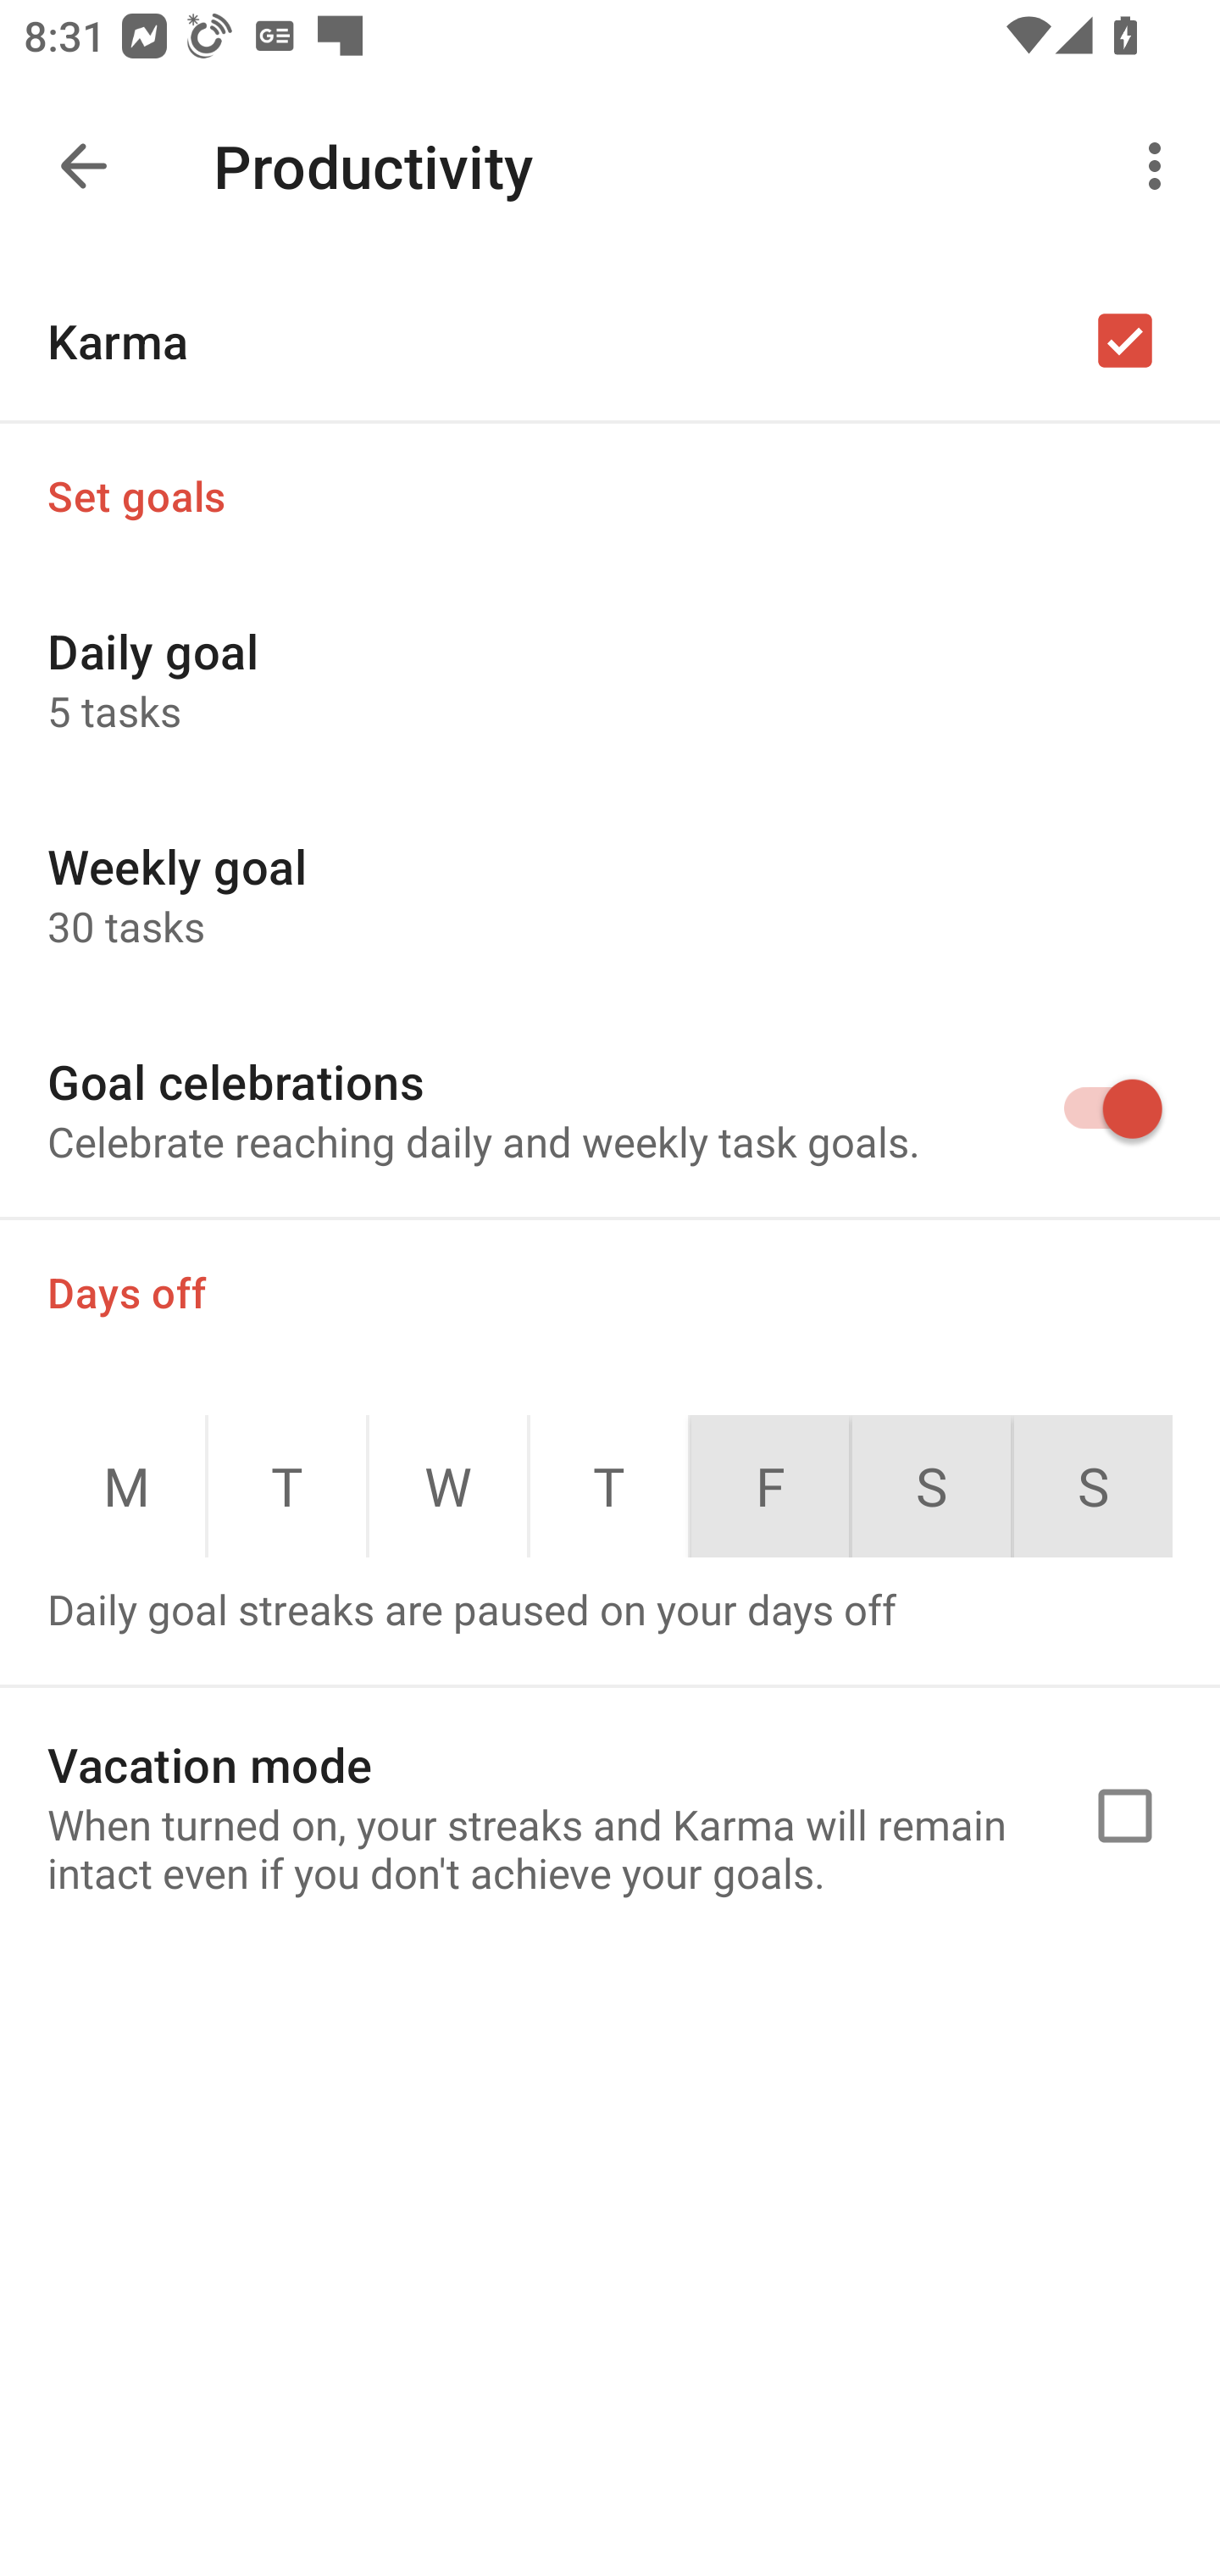 This screenshot has height=2576, width=1220. I want to click on Navigate up, so click(83, 166).